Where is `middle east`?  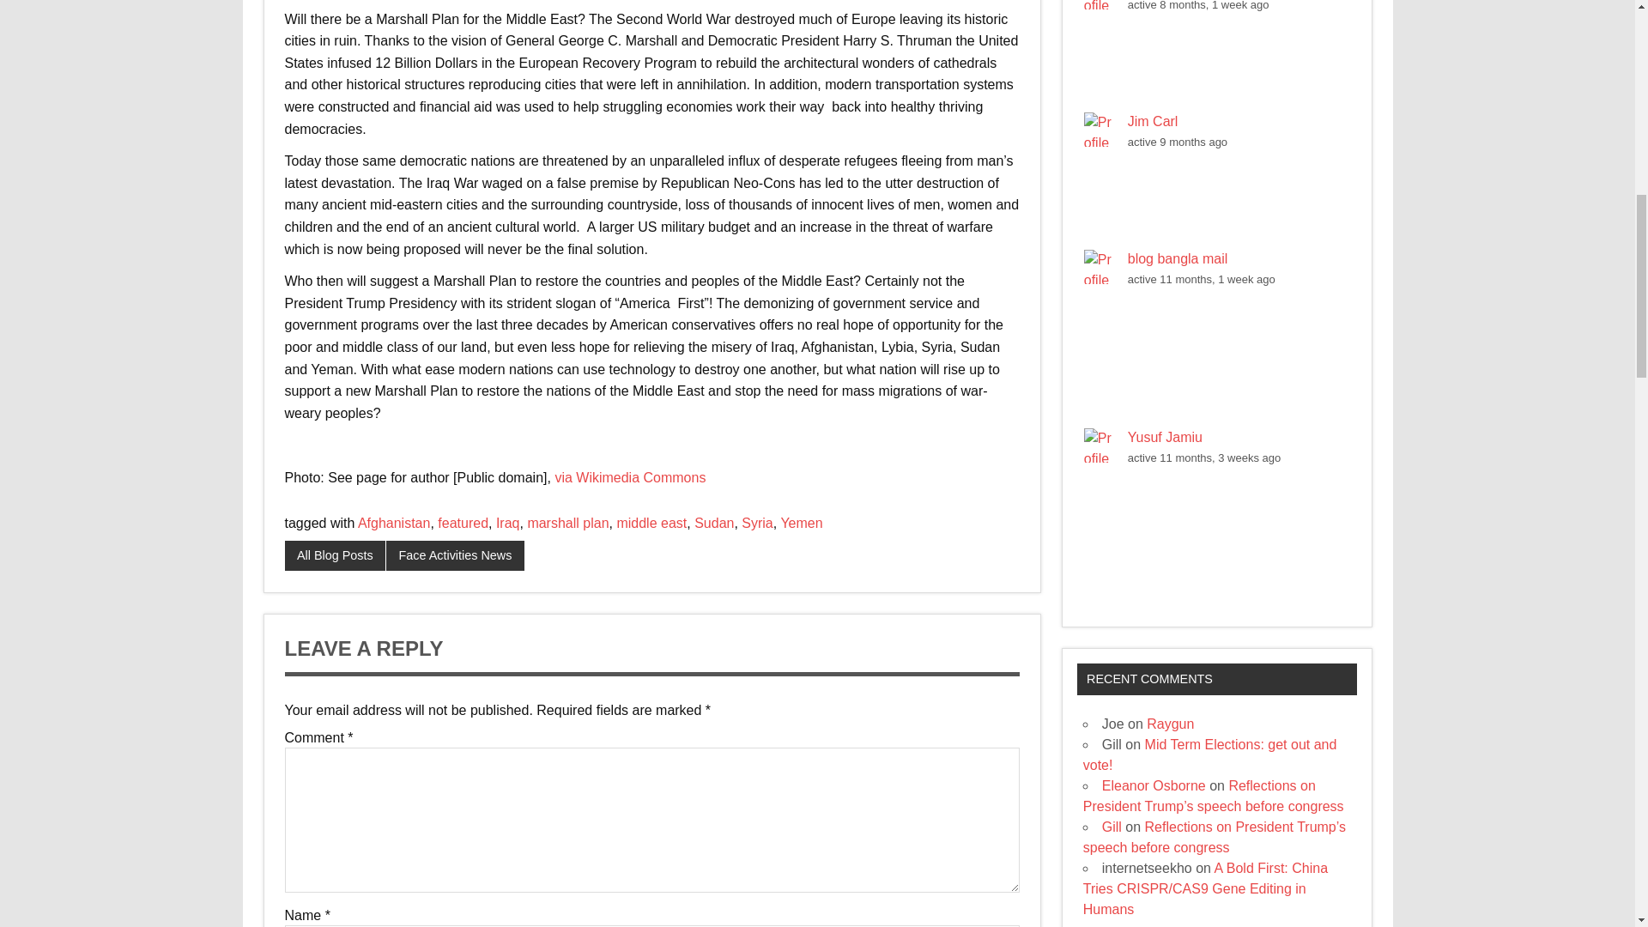
middle east is located at coordinates (651, 522).